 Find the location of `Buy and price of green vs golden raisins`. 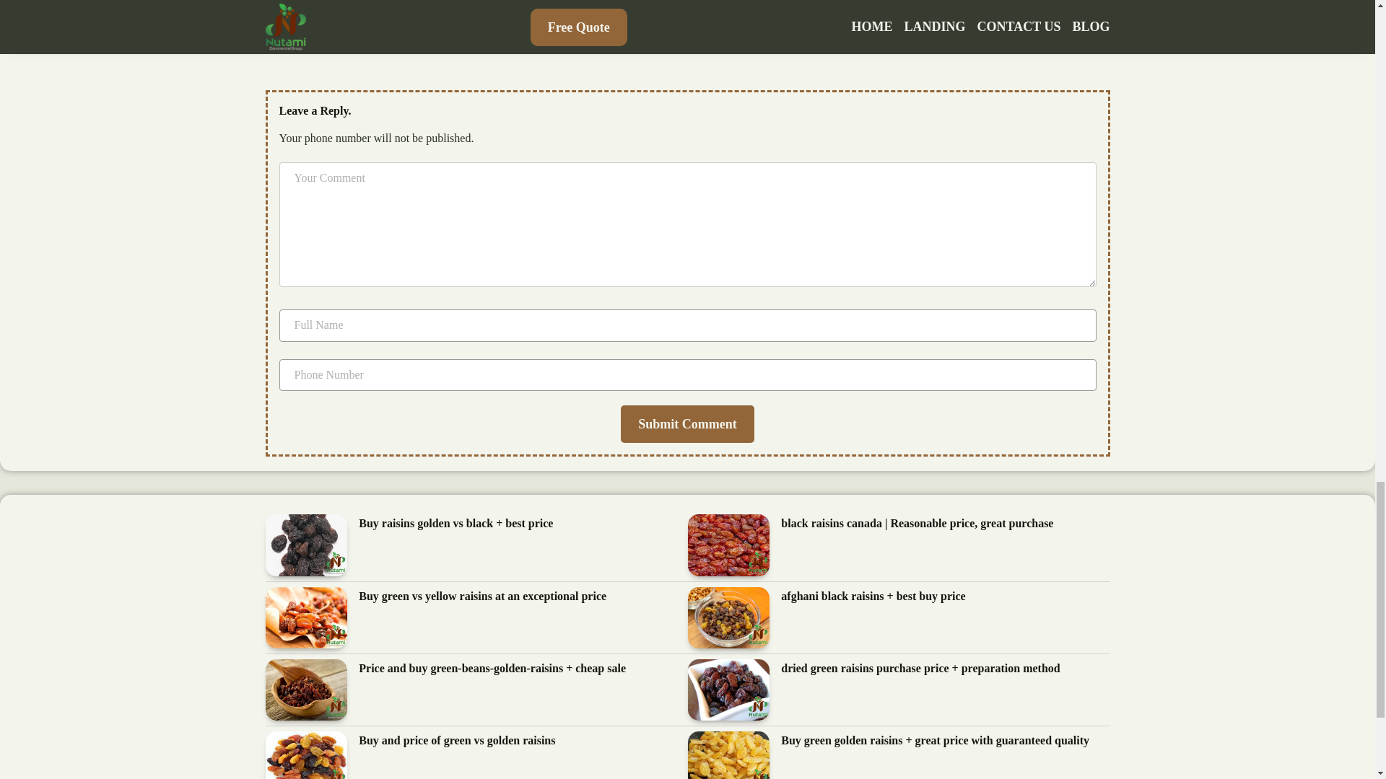

Buy and price of green vs golden raisins is located at coordinates (457, 741).